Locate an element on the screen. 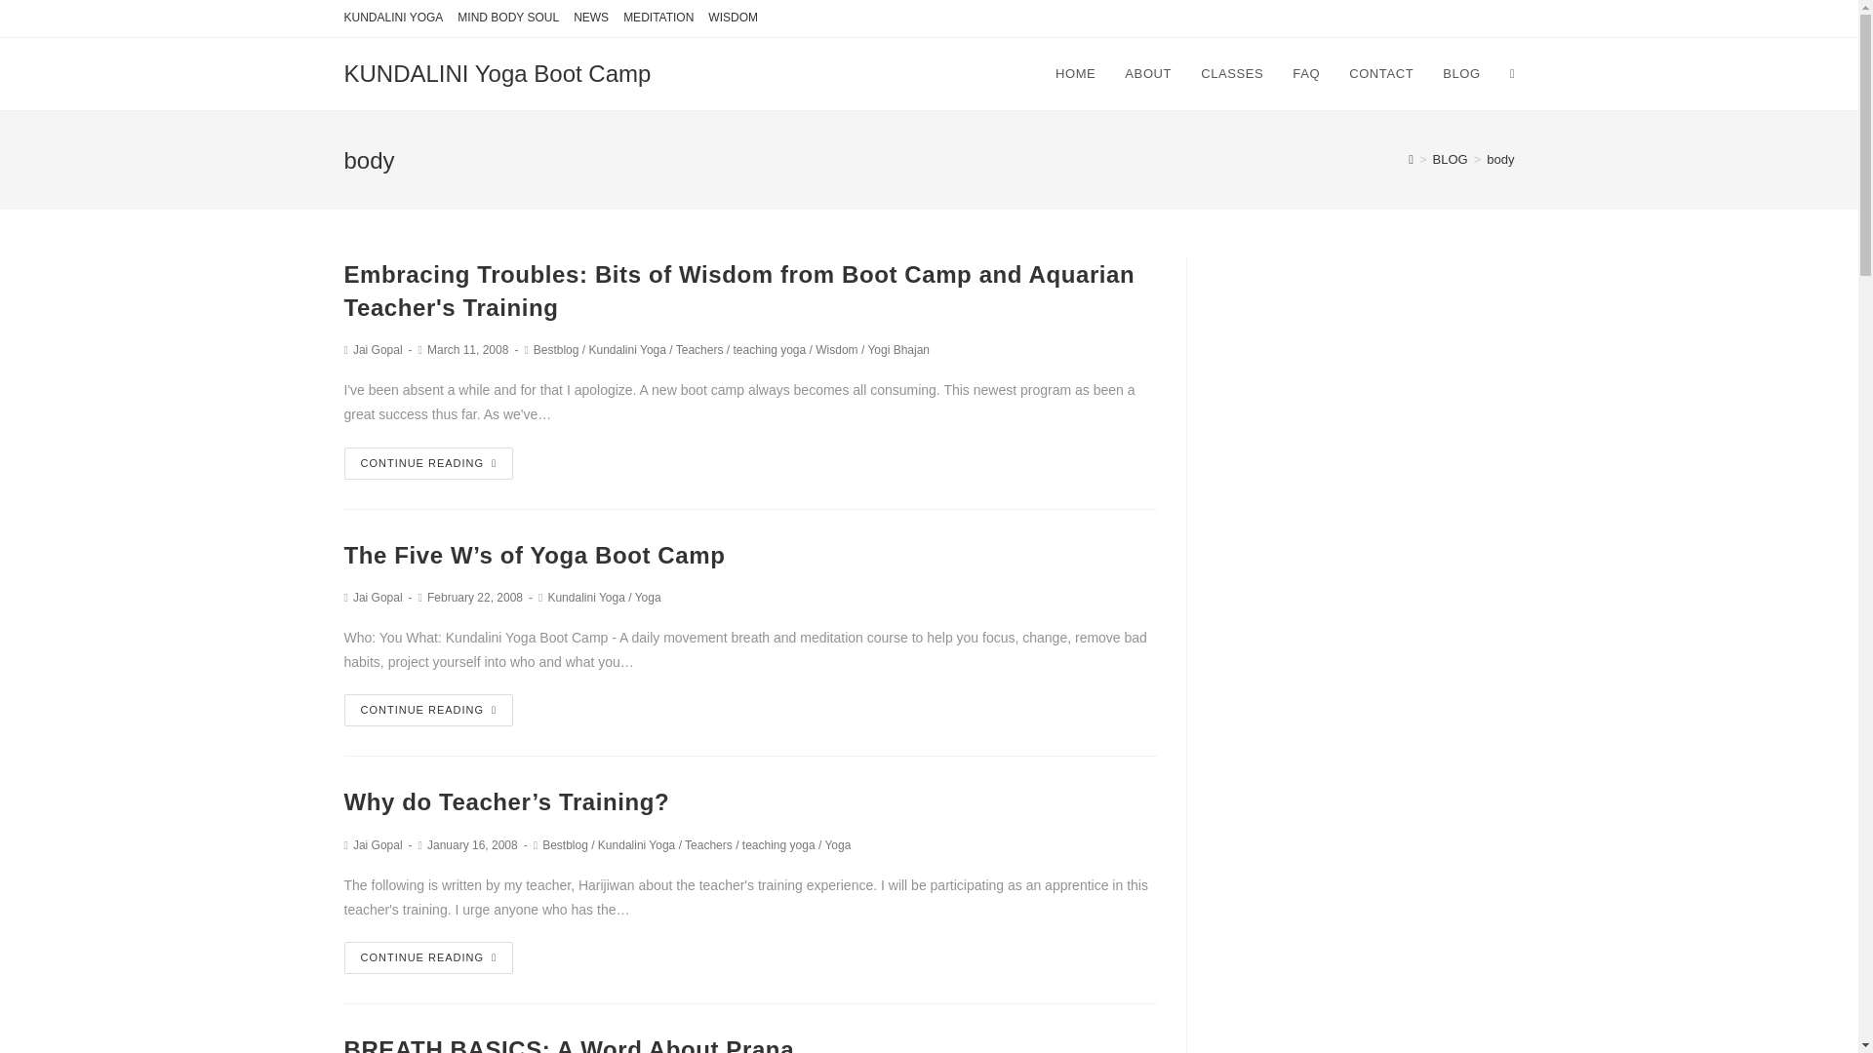  Kundalini Yoga is located at coordinates (585, 597).